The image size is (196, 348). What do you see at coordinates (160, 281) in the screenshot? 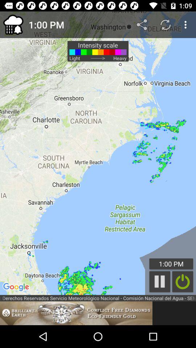
I see `turn off icon below 1:00 pm icon` at bounding box center [160, 281].